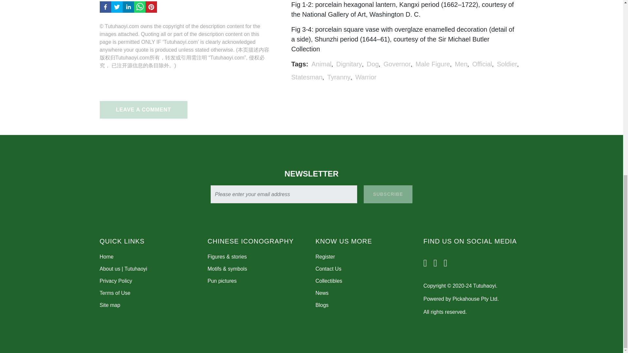 The width and height of the screenshot is (628, 353). Describe the element at coordinates (321, 64) in the screenshot. I see `Animal` at that location.